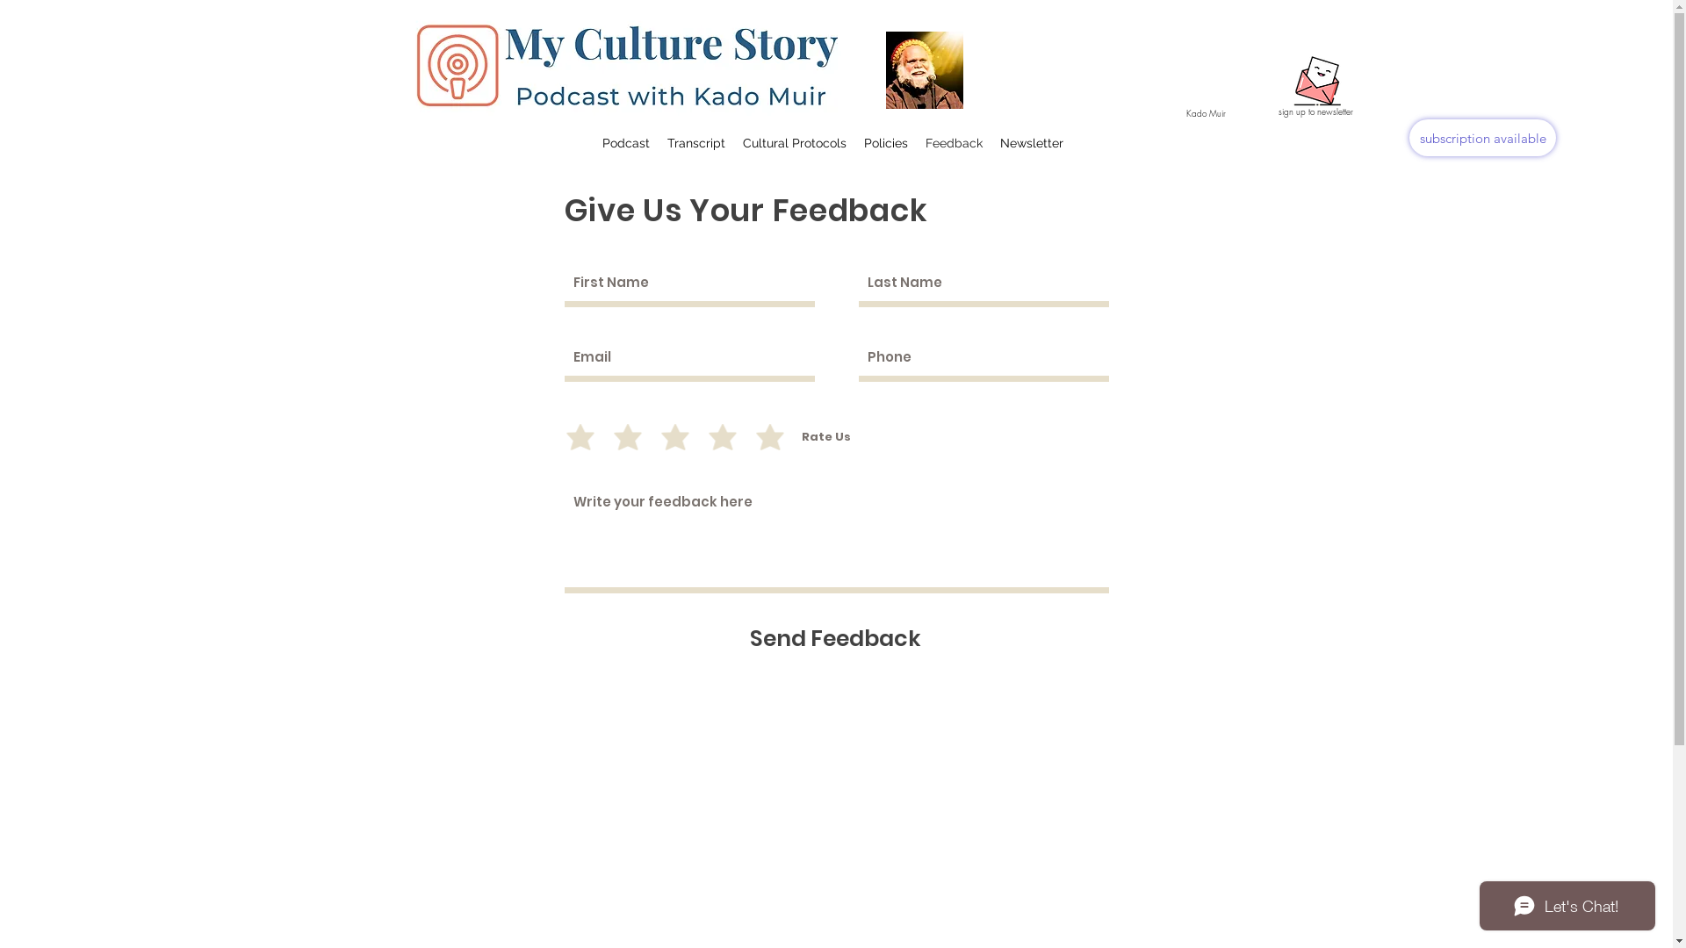  Describe the element at coordinates (837, 18) in the screenshot. I see `Conversion Popup` at that location.